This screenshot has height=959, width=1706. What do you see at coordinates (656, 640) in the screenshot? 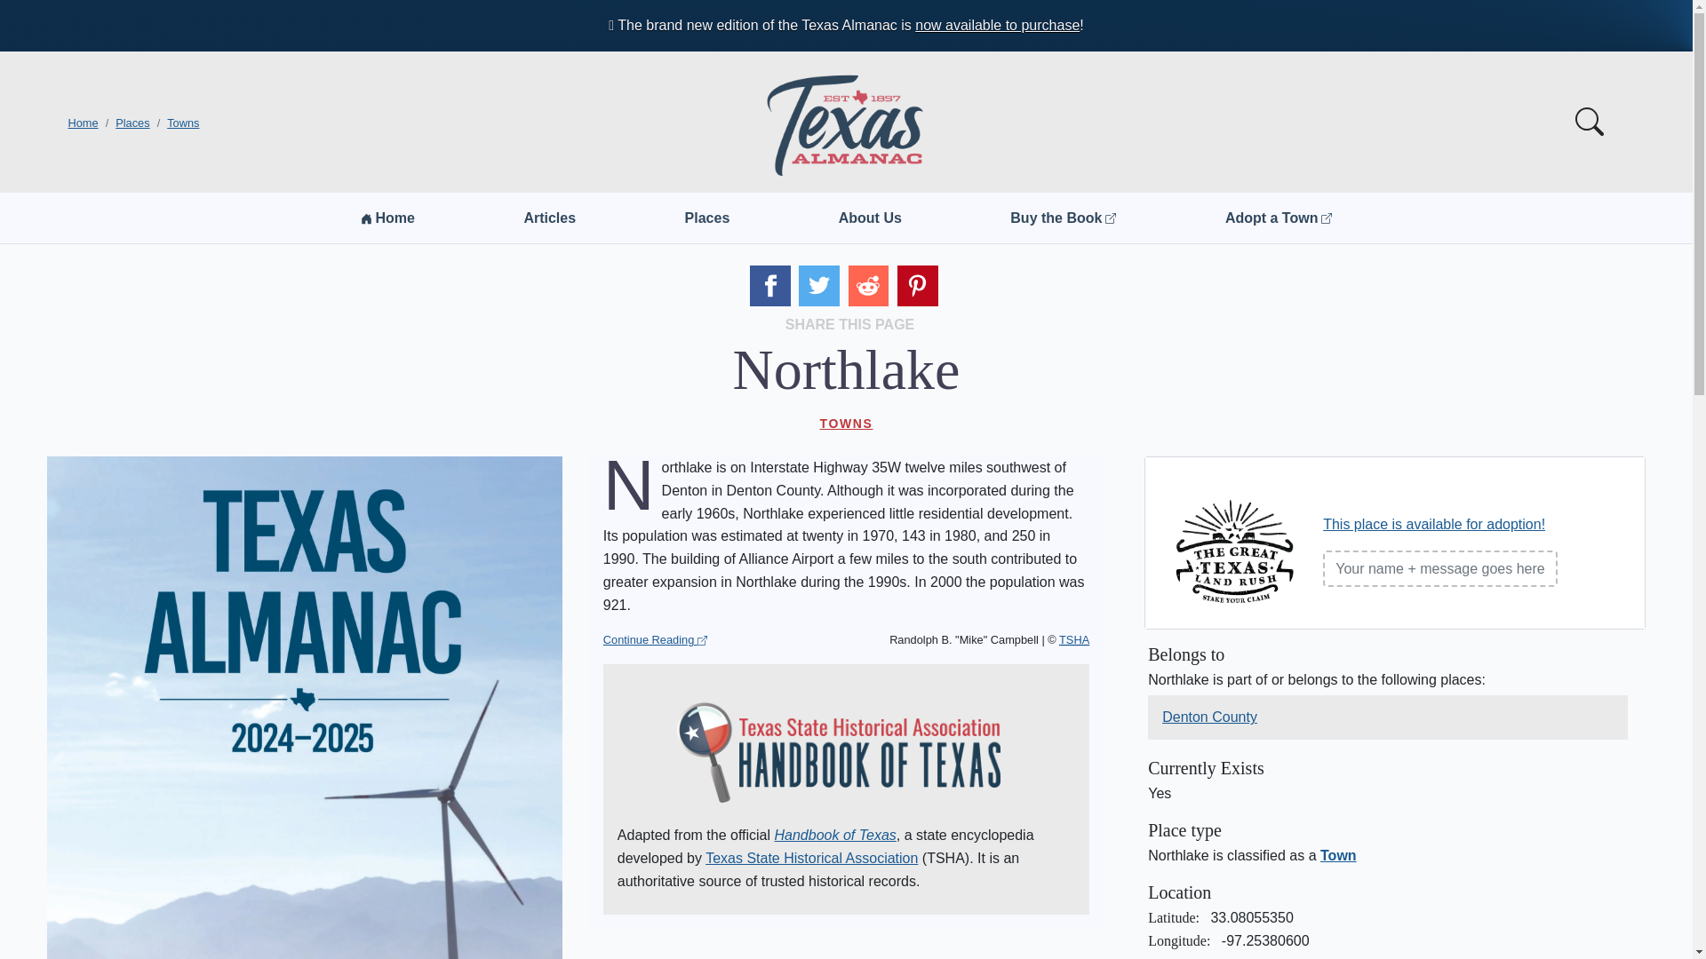
I see `Continue Reading` at bounding box center [656, 640].